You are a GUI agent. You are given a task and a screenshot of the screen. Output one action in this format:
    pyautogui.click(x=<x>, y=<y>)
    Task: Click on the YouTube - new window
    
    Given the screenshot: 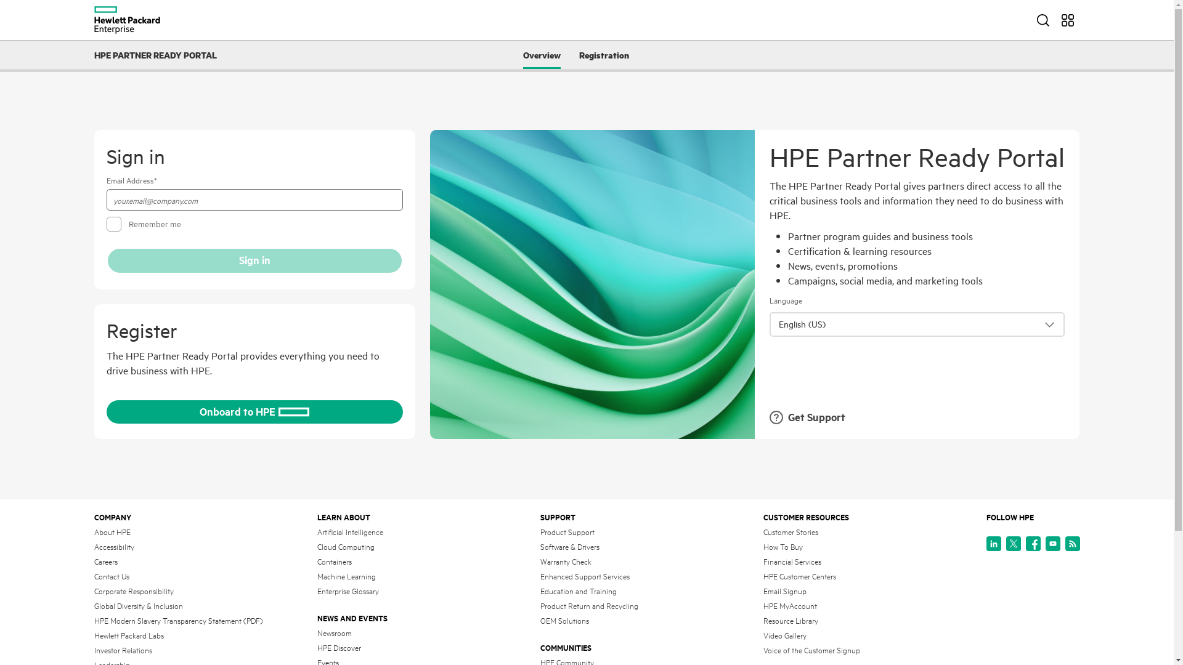 What is the action you would take?
    pyautogui.click(x=1052, y=544)
    